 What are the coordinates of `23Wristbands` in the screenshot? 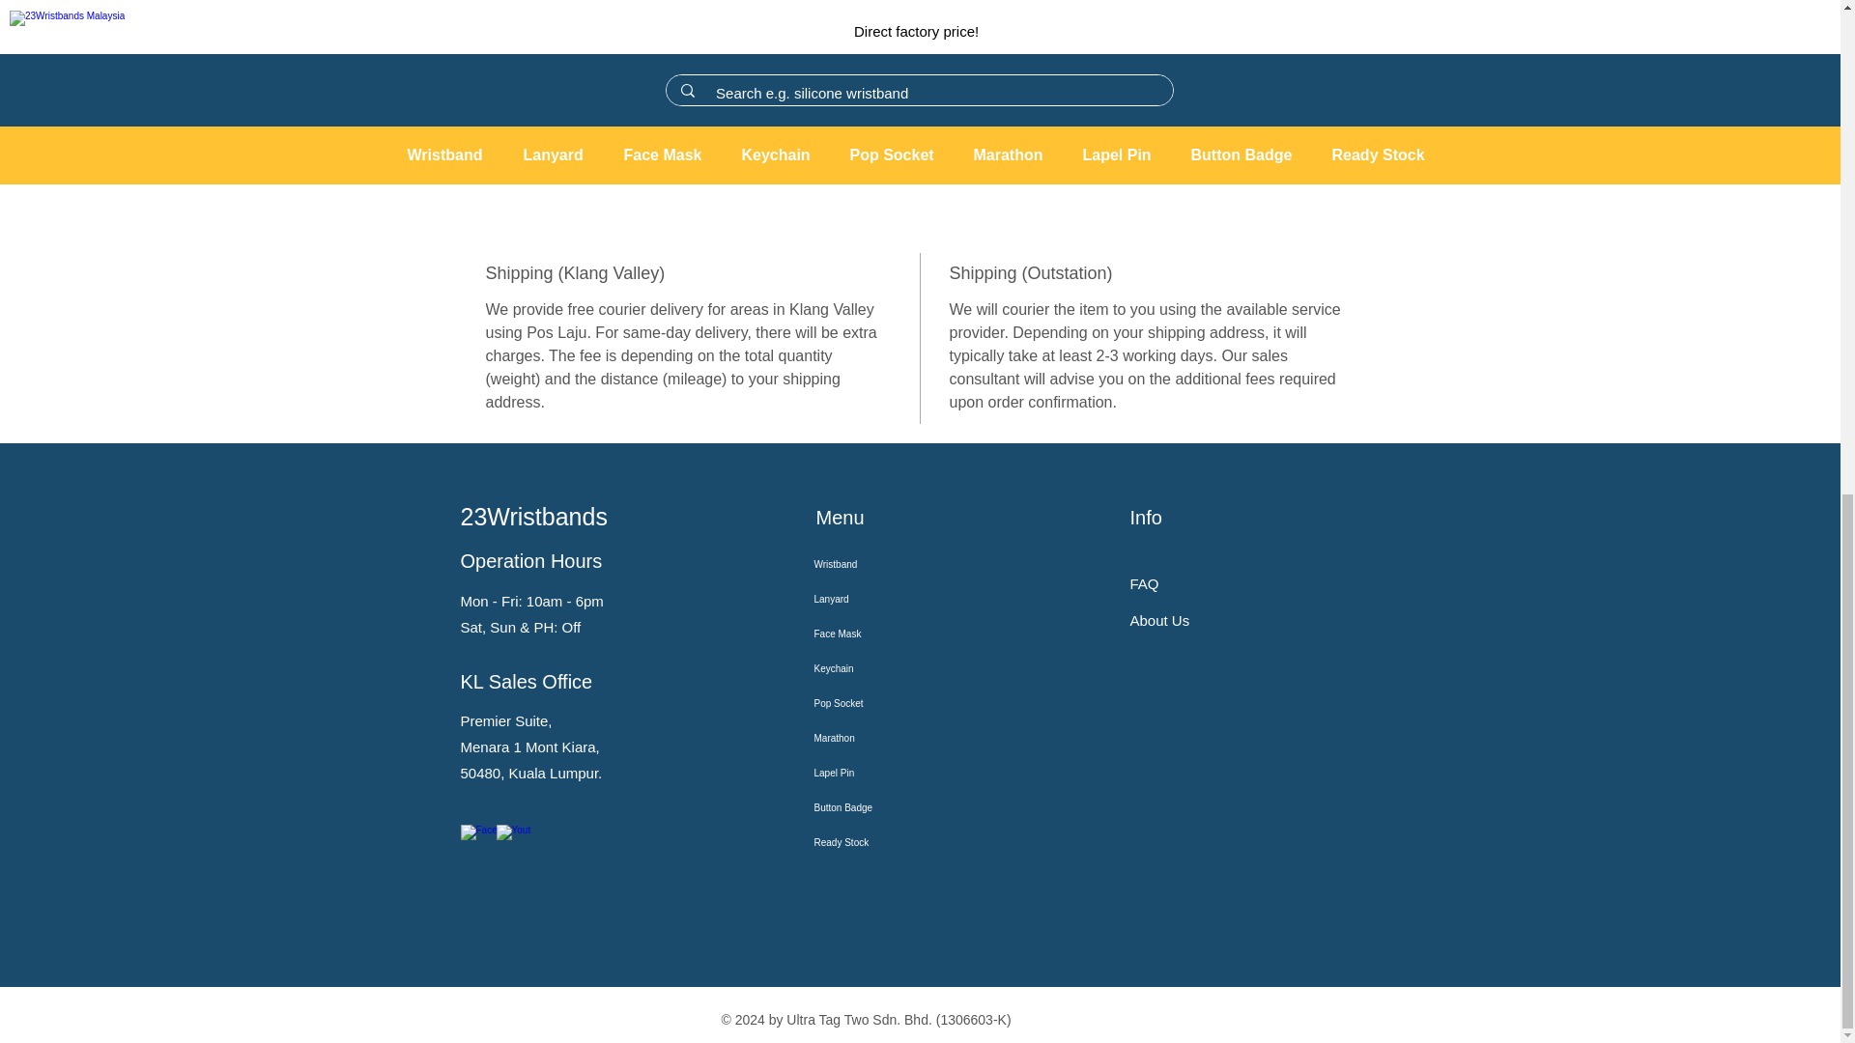 It's located at (533, 516).